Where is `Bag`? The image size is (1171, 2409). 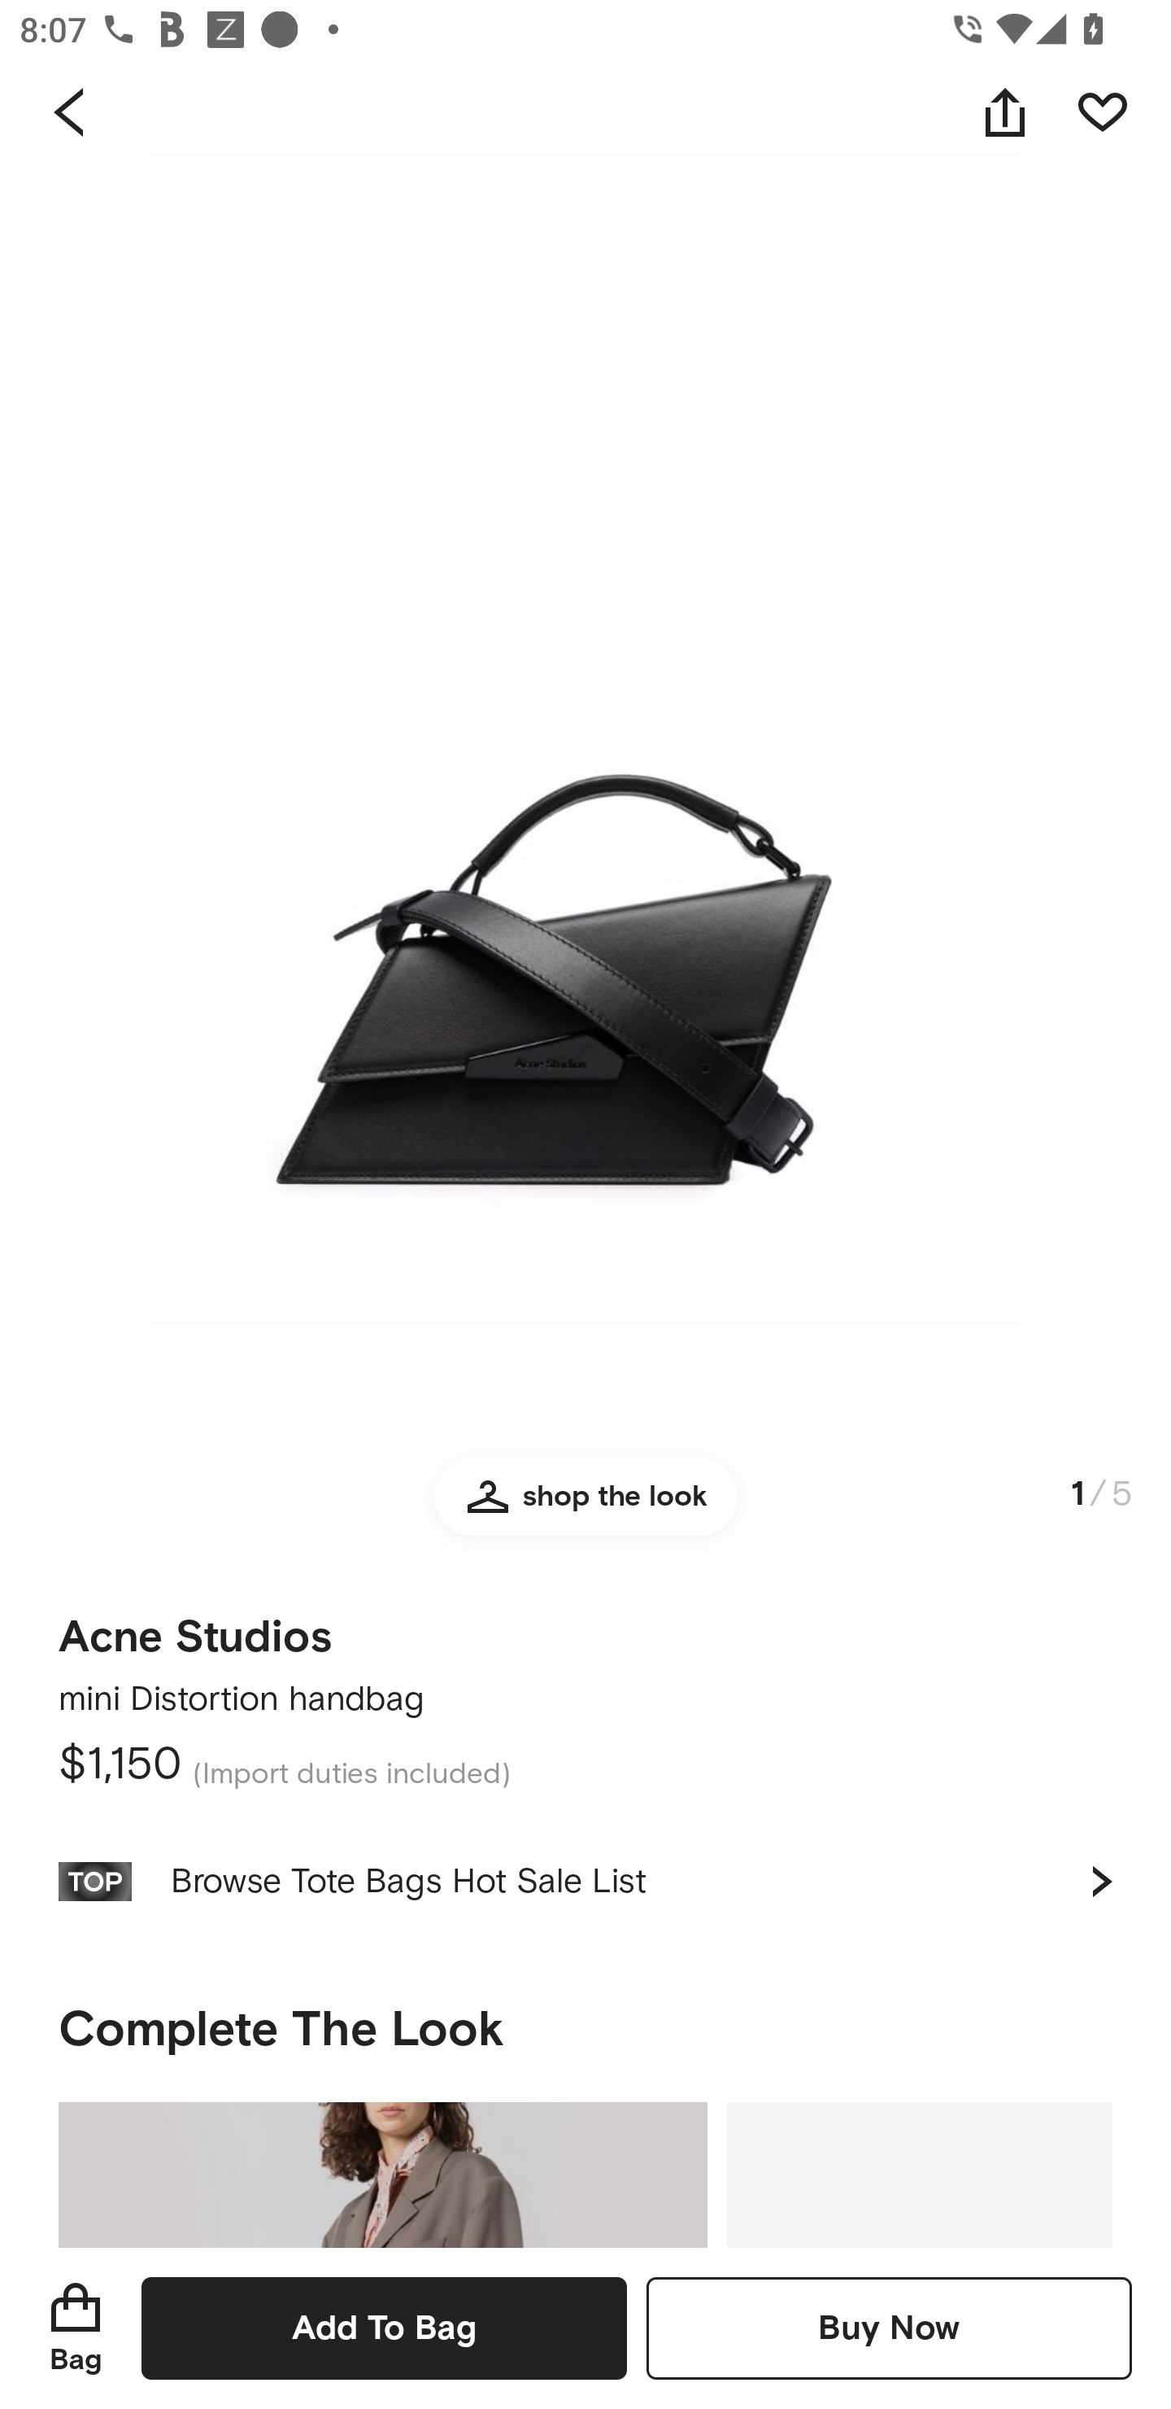
Bag is located at coordinates (76, 2328).